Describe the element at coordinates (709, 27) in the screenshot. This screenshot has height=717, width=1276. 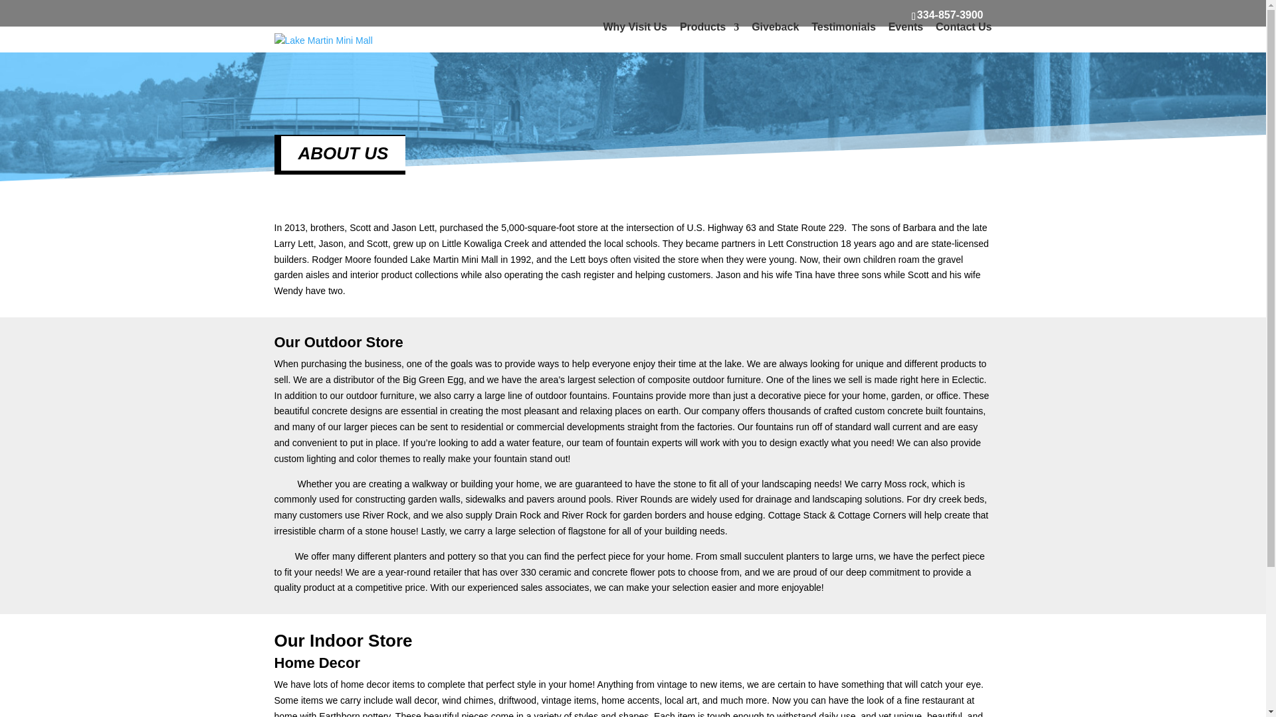
I see `Products` at that location.